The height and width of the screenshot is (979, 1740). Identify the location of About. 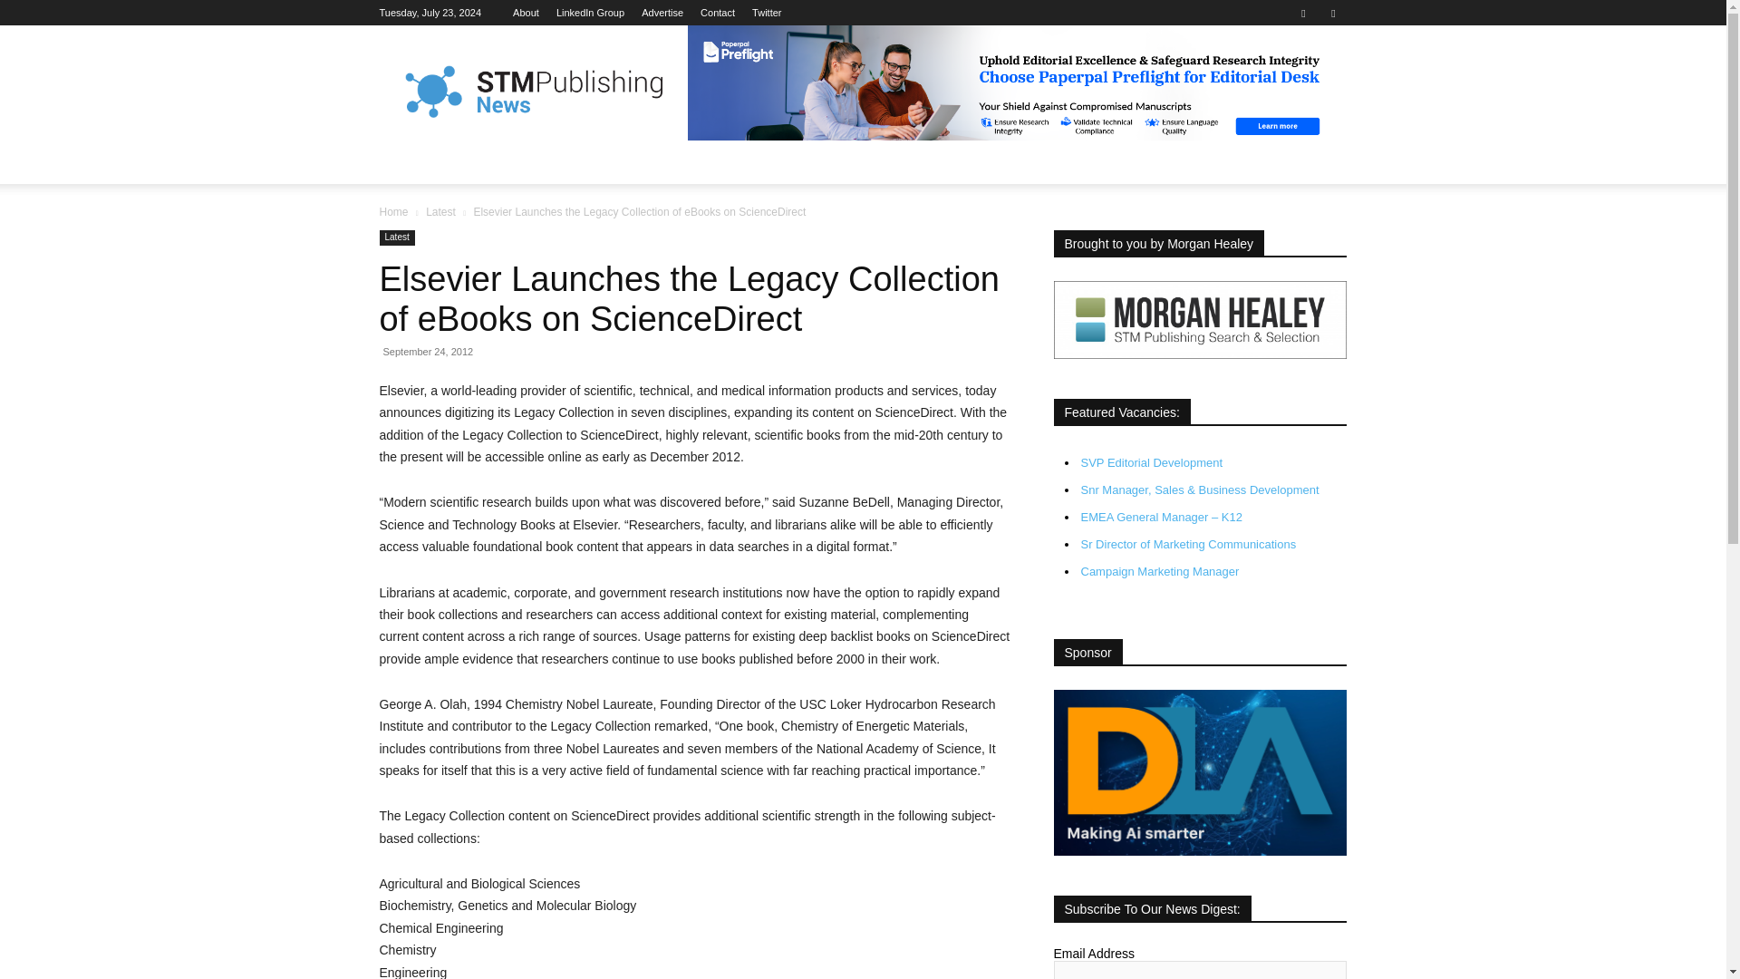
(526, 13).